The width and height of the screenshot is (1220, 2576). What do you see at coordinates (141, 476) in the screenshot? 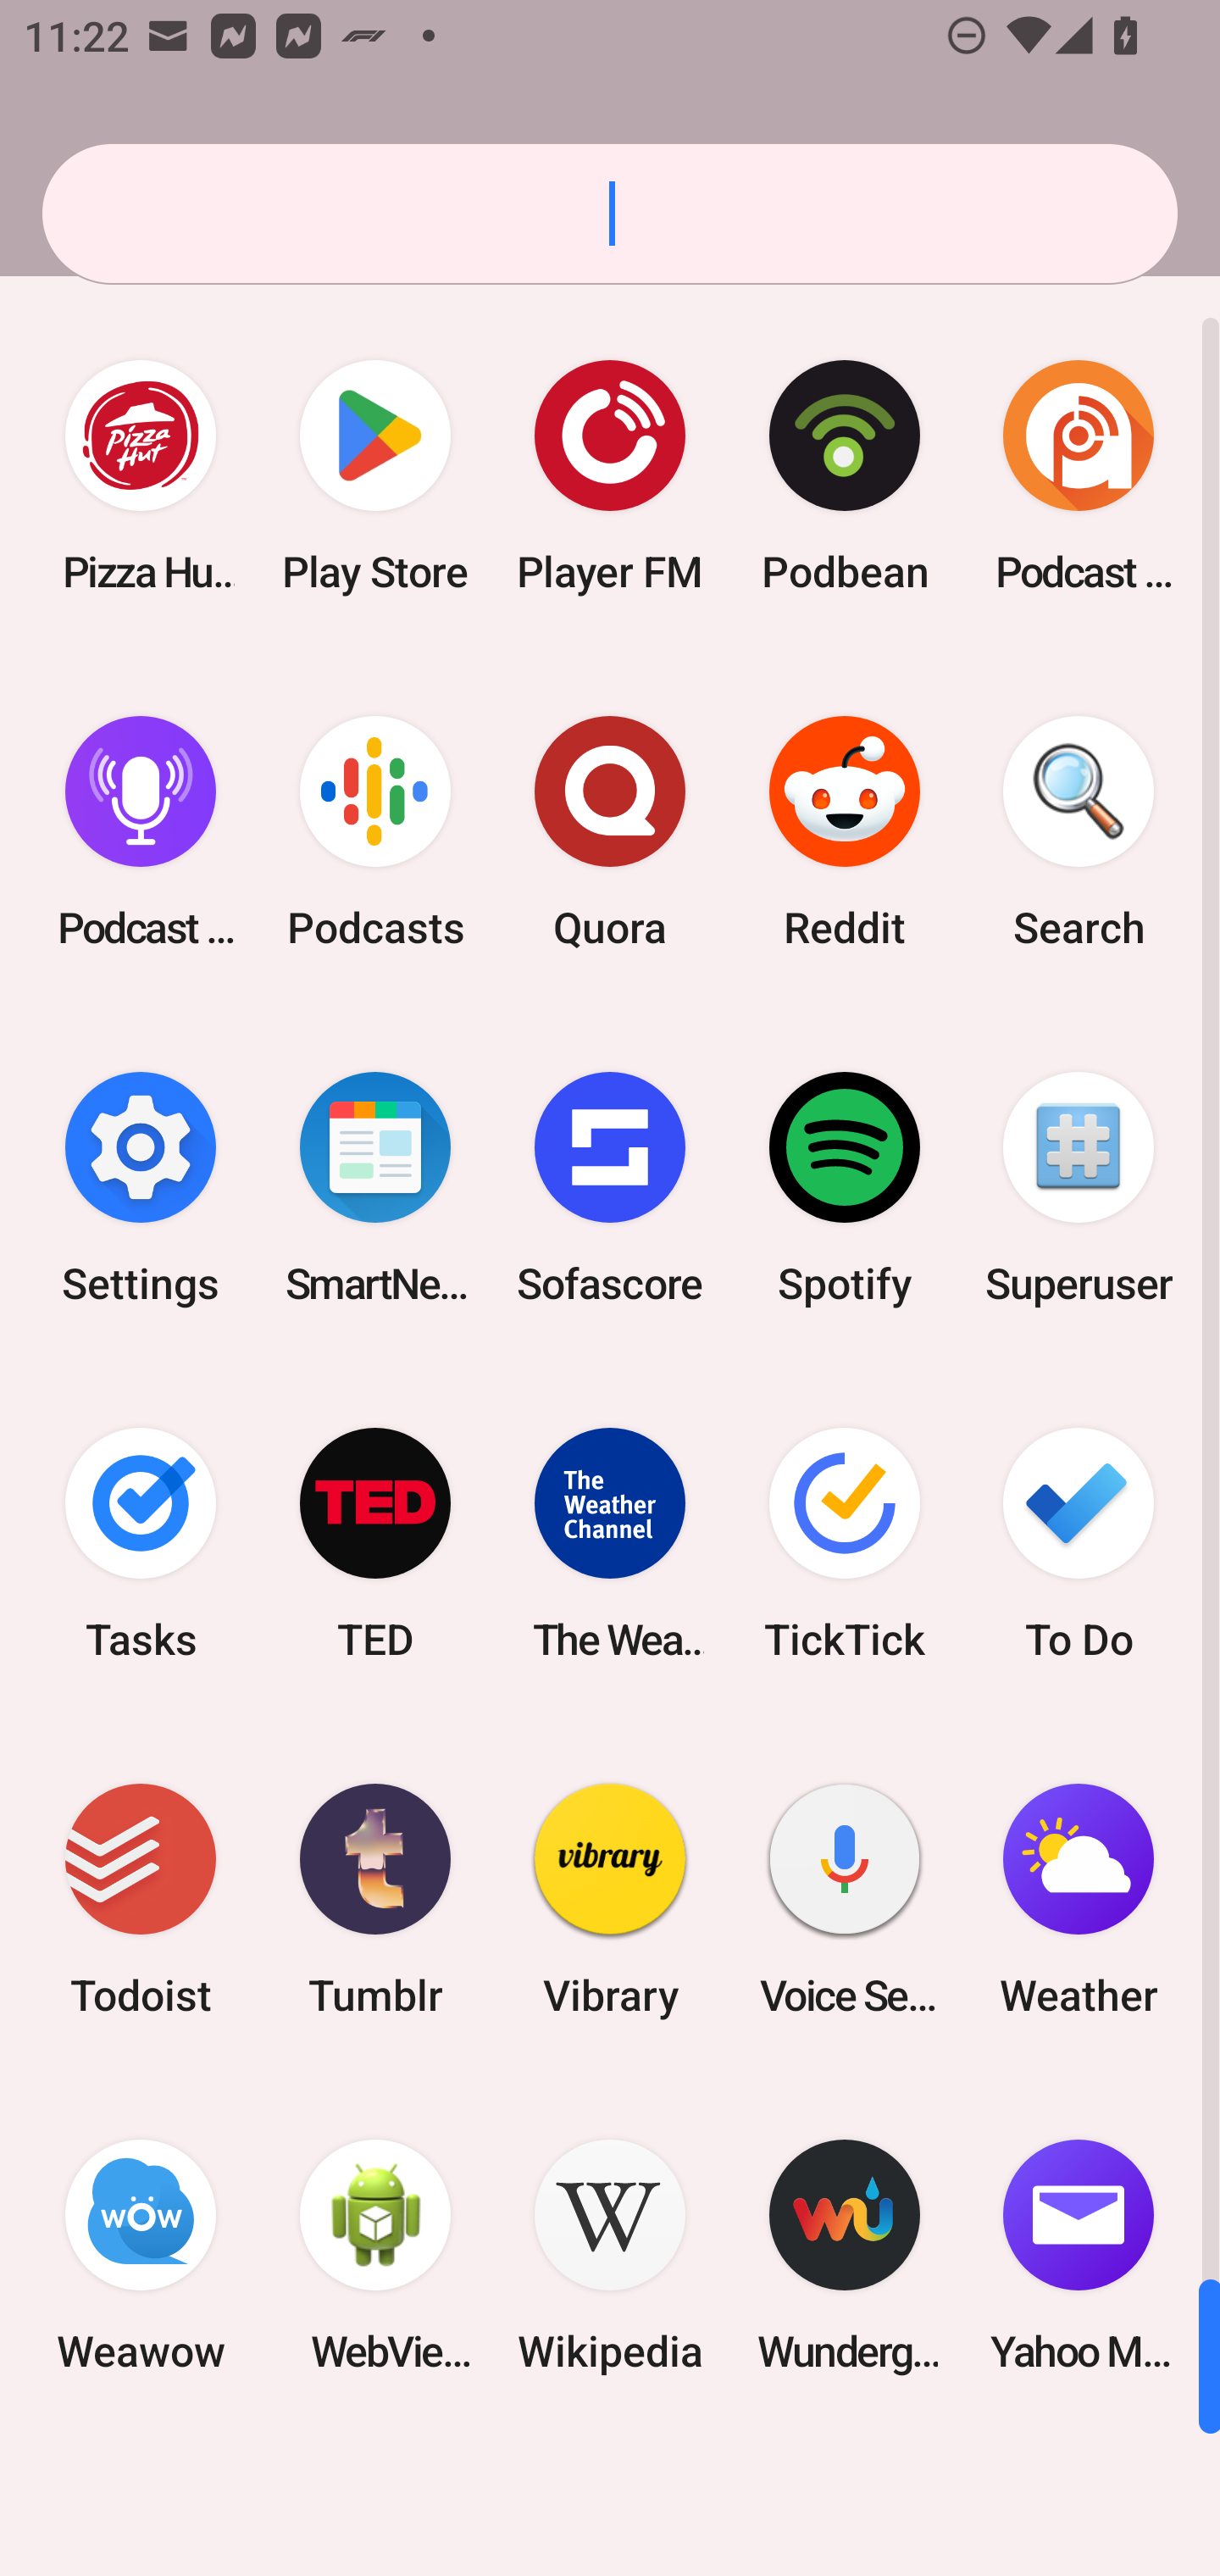
I see `Pizza Hut HK & Macau` at bounding box center [141, 476].